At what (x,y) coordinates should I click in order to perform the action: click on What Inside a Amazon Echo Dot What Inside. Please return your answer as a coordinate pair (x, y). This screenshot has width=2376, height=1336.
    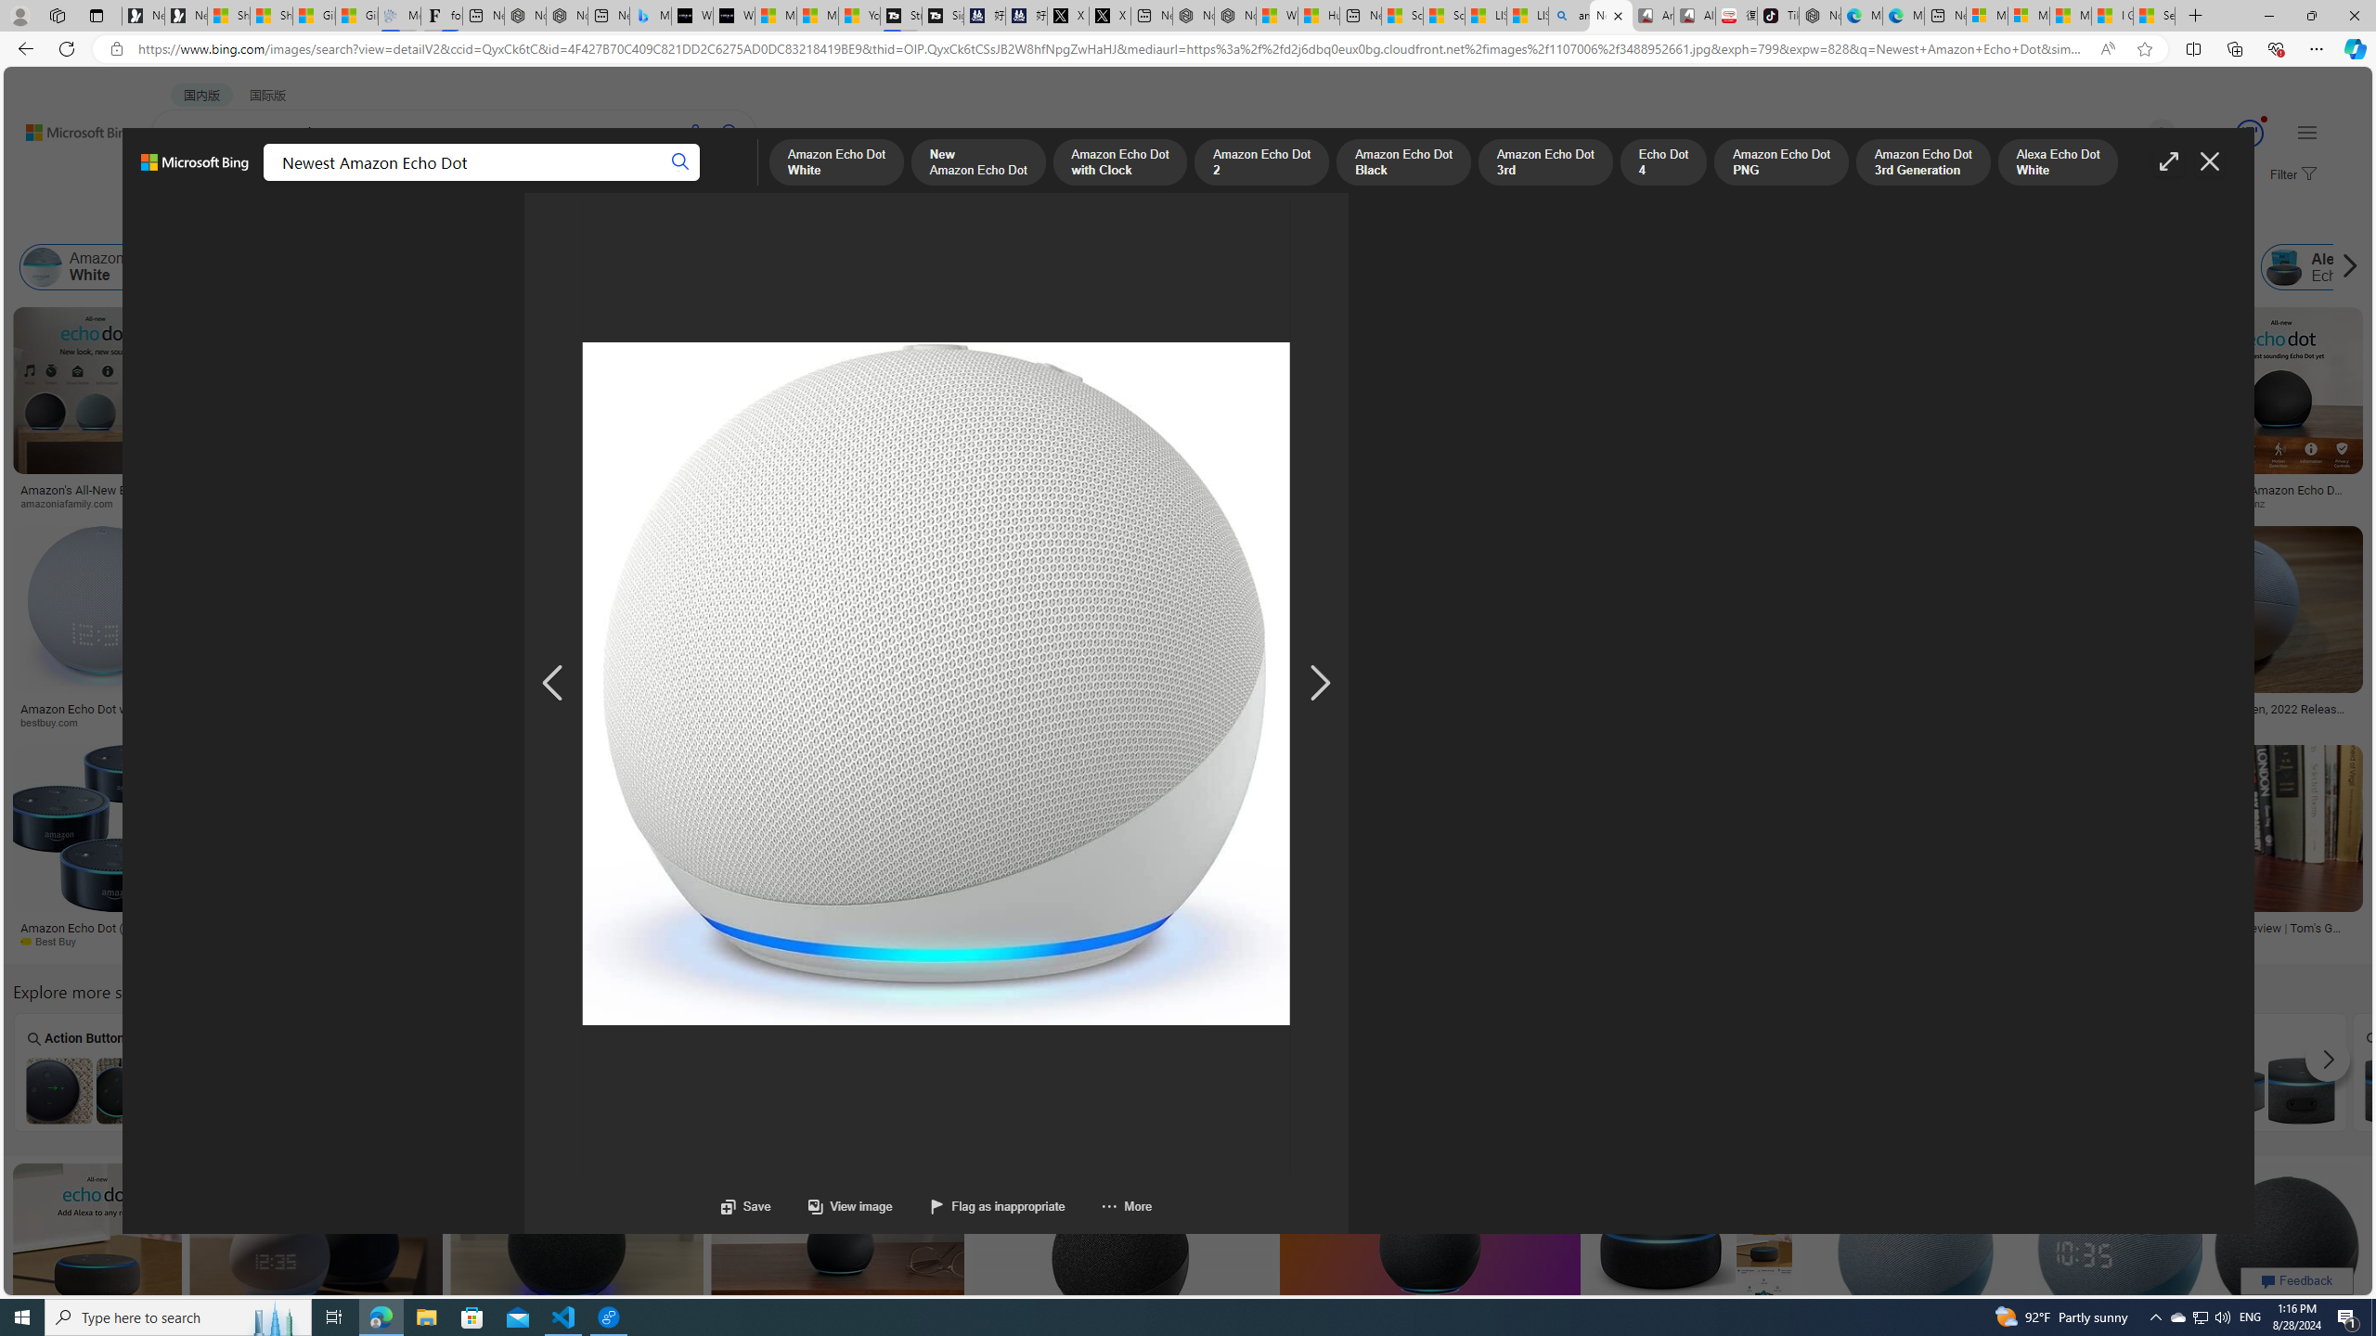
    Looking at the image, I should click on (429, 1072).